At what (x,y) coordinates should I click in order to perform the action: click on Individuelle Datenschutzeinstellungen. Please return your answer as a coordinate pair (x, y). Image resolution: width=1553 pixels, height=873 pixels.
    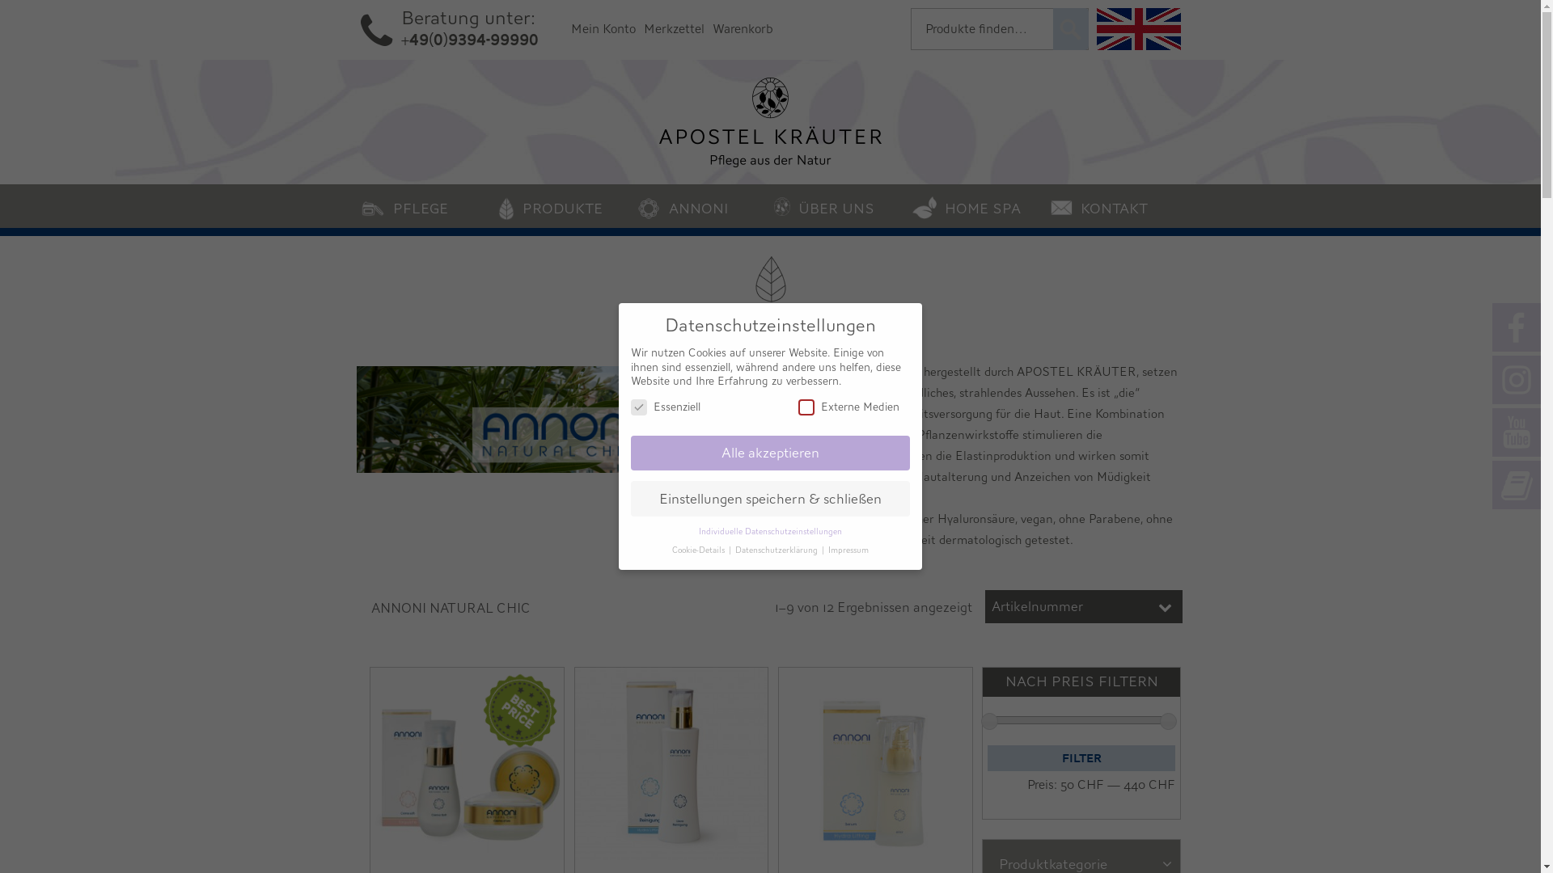
    Looking at the image, I should click on (770, 532).